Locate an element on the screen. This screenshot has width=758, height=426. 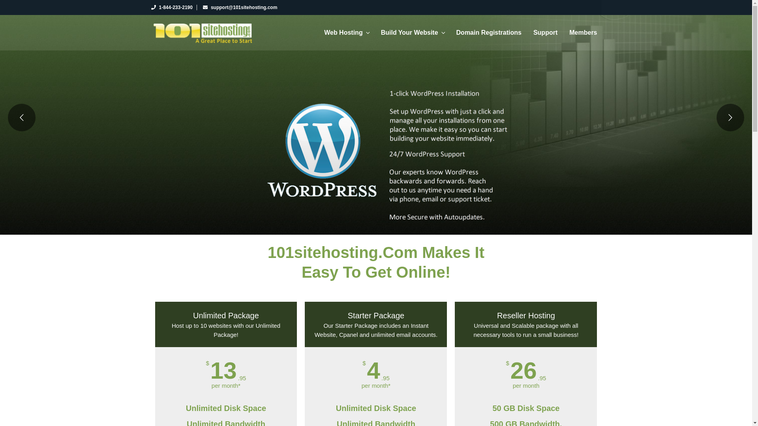
1-844-233-2190 is located at coordinates (171, 7).